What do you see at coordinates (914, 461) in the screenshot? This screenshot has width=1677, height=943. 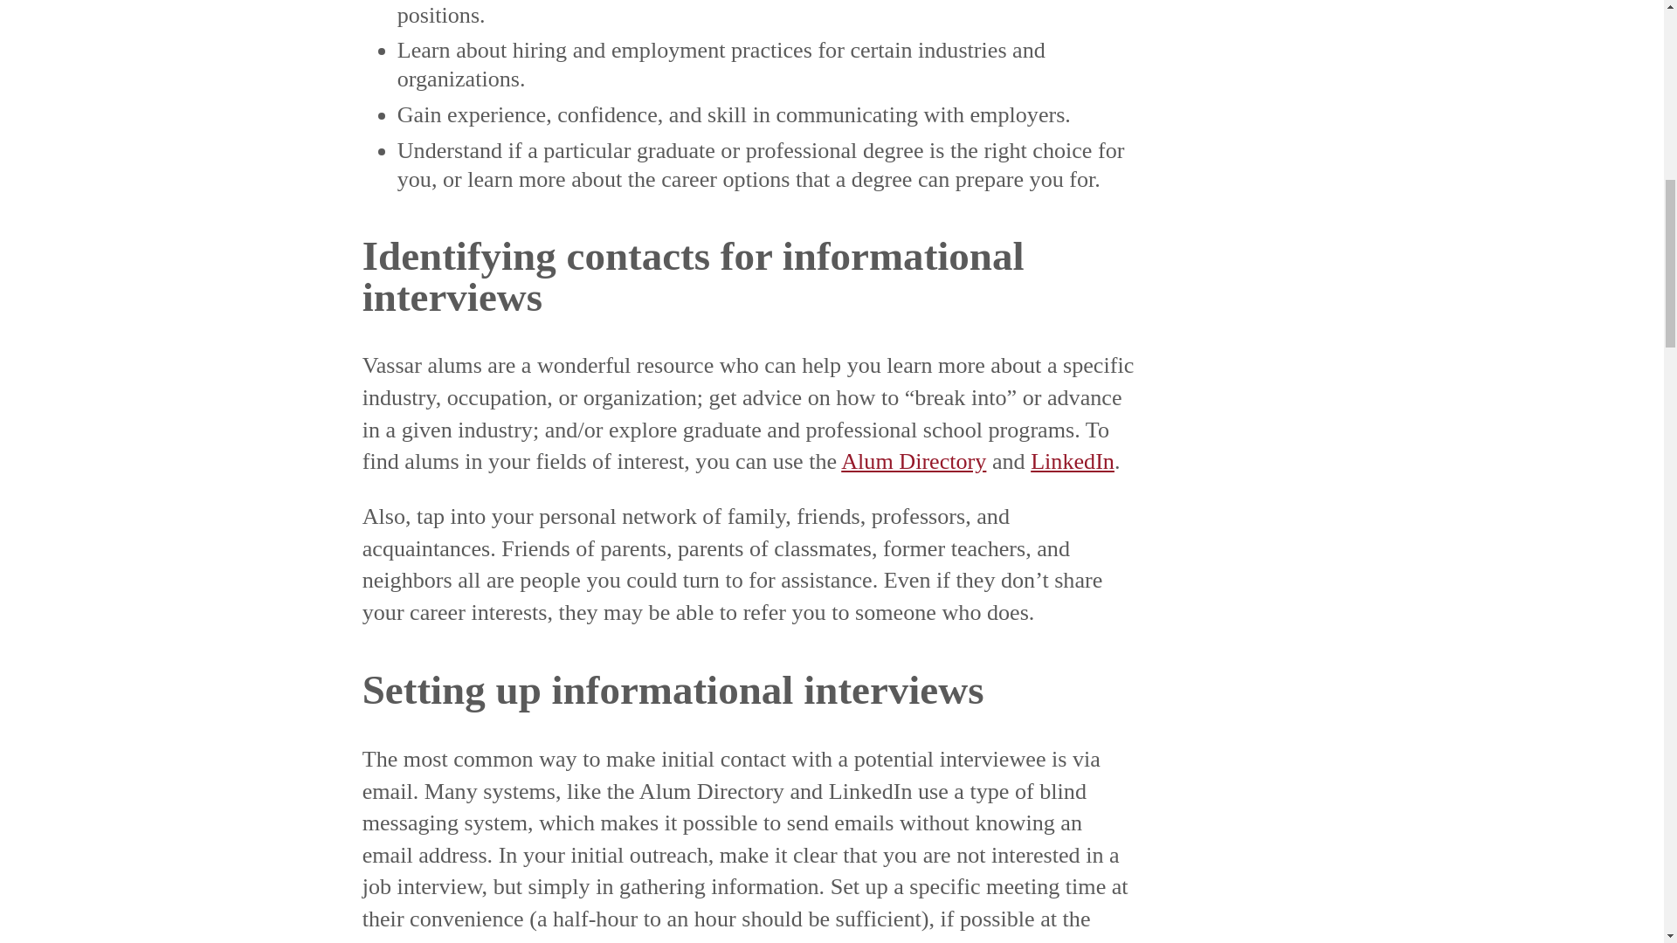 I see `Alum Directory` at bounding box center [914, 461].